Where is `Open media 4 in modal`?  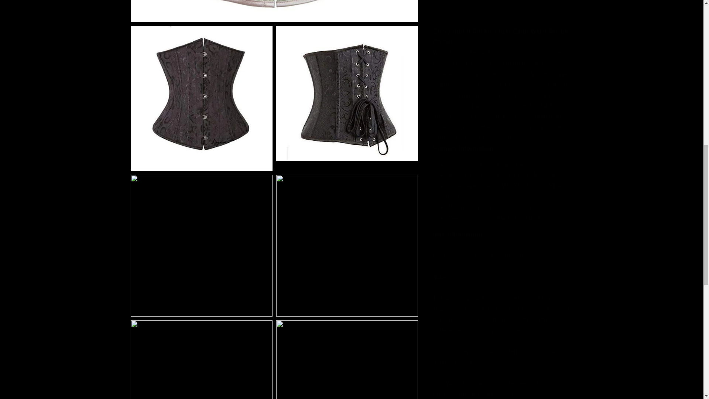
Open media 4 in modal is located at coordinates (347, 55).